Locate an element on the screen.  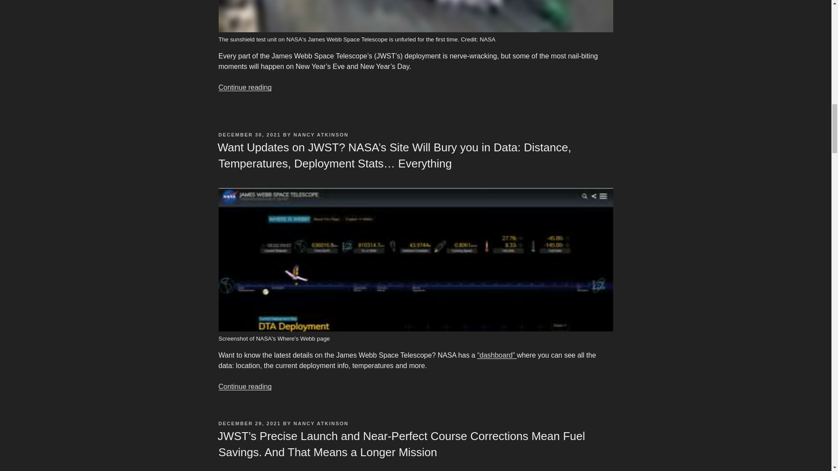
DECEMBER 30, 2021 is located at coordinates (249, 135).